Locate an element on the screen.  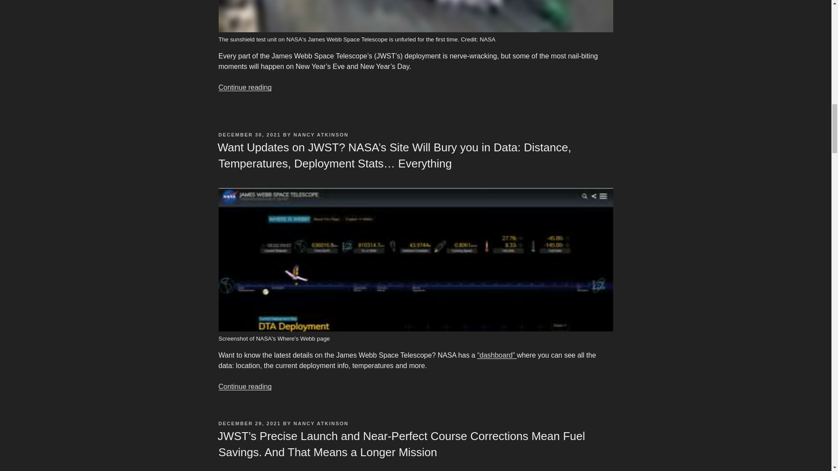
DECEMBER 30, 2021 is located at coordinates (249, 135).